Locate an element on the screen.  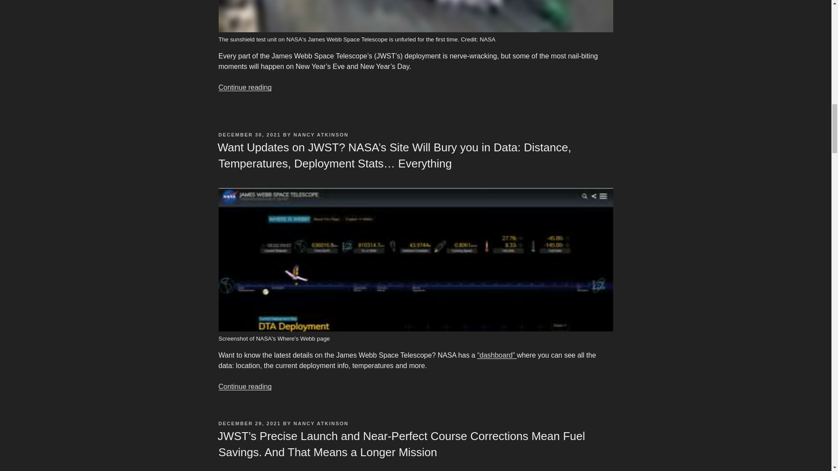
DECEMBER 30, 2021 is located at coordinates (249, 135).